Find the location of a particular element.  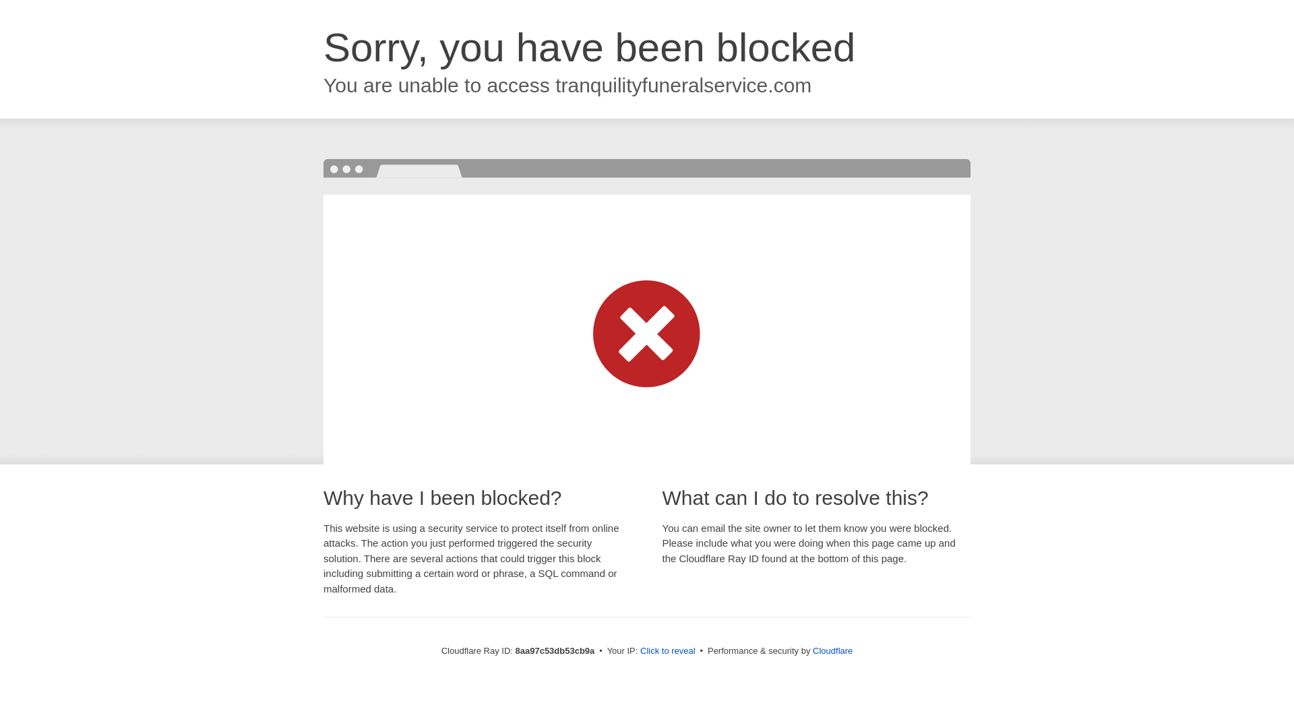

Click to reveal is located at coordinates (668, 651).